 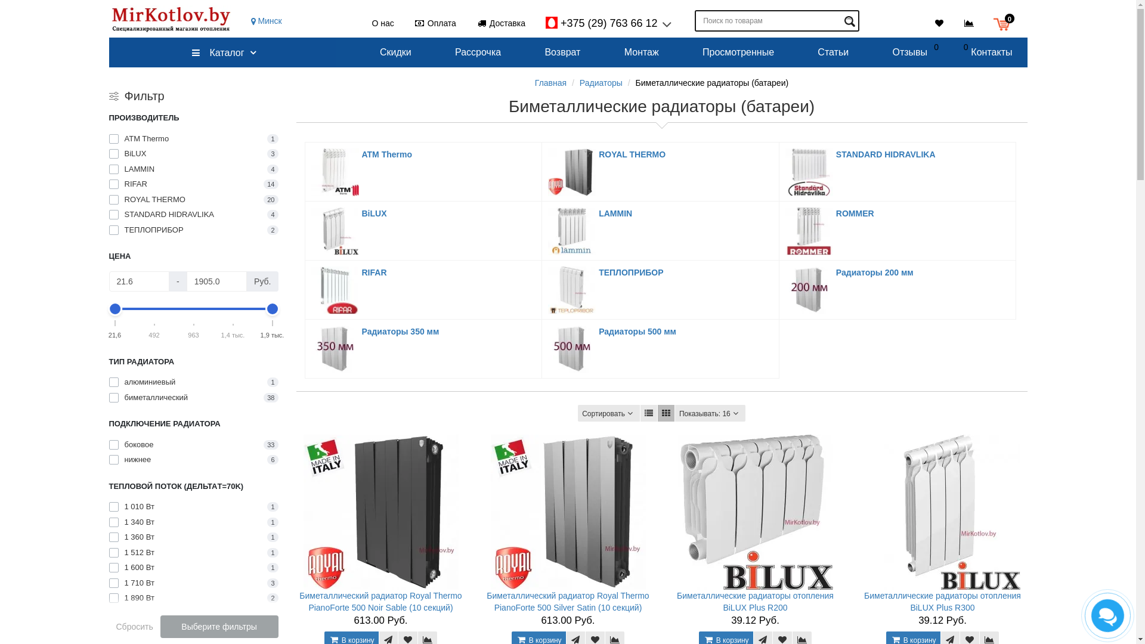 What do you see at coordinates (335, 172) in the screenshot?
I see `ATM Thermo` at bounding box center [335, 172].